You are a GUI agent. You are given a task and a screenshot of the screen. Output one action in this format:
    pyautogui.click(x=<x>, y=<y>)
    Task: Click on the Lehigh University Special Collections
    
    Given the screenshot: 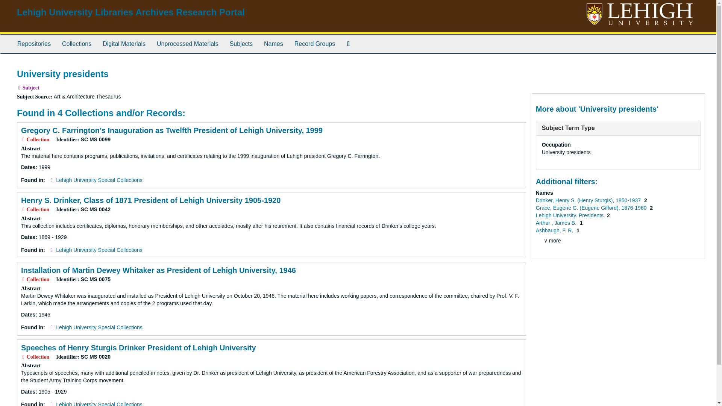 What is the action you would take?
    pyautogui.click(x=99, y=180)
    